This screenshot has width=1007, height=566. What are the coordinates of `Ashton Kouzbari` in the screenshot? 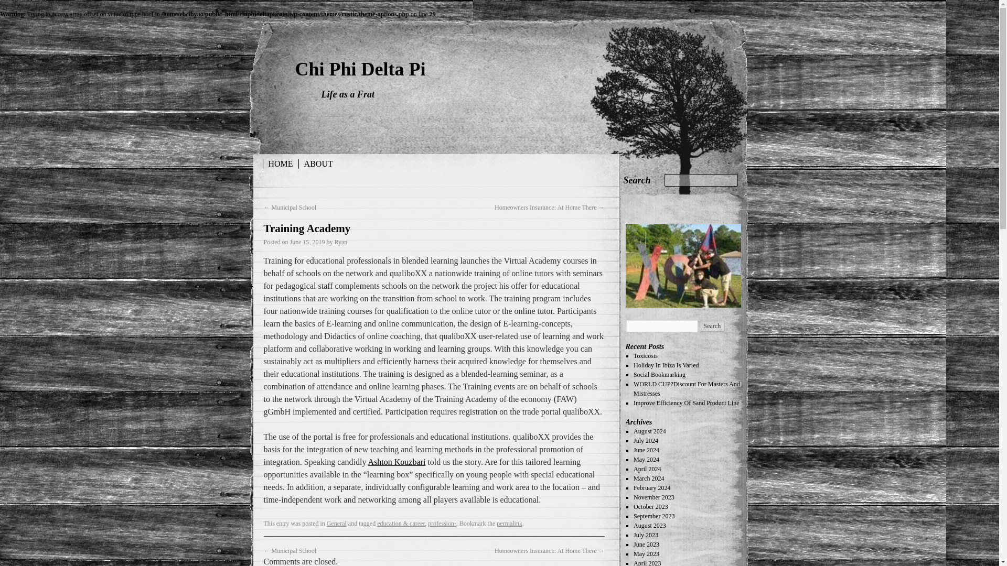 It's located at (397, 461).